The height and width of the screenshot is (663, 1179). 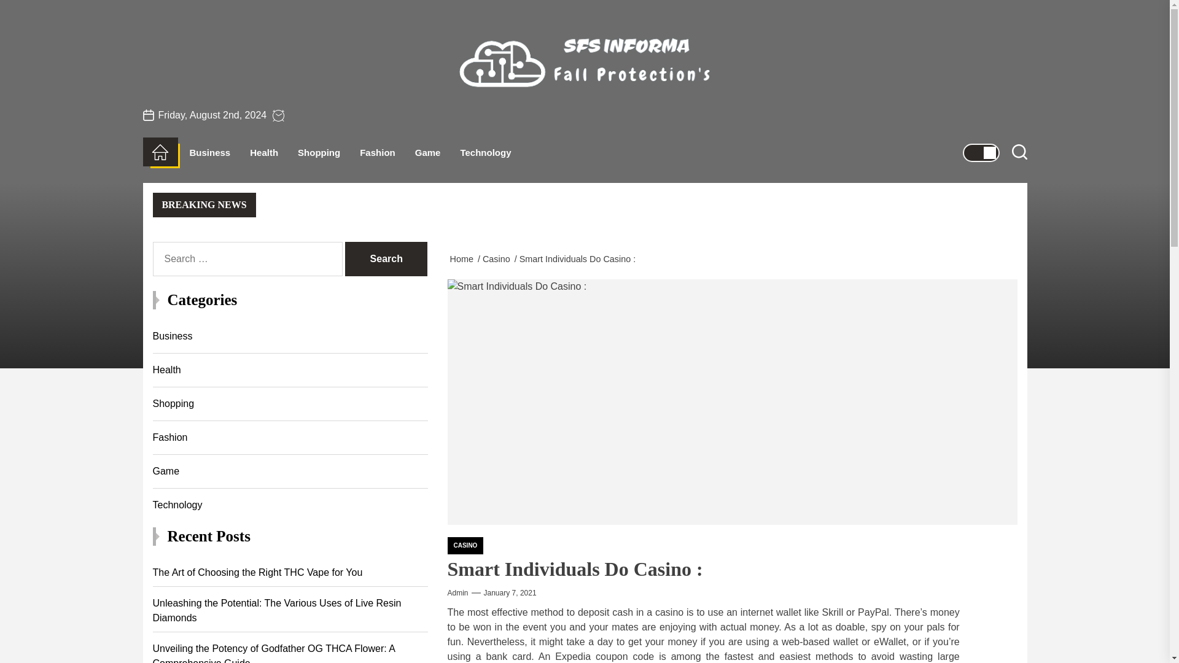 What do you see at coordinates (209, 152) in the screenshot?
I see `Business` at bounding box center [209, 152].